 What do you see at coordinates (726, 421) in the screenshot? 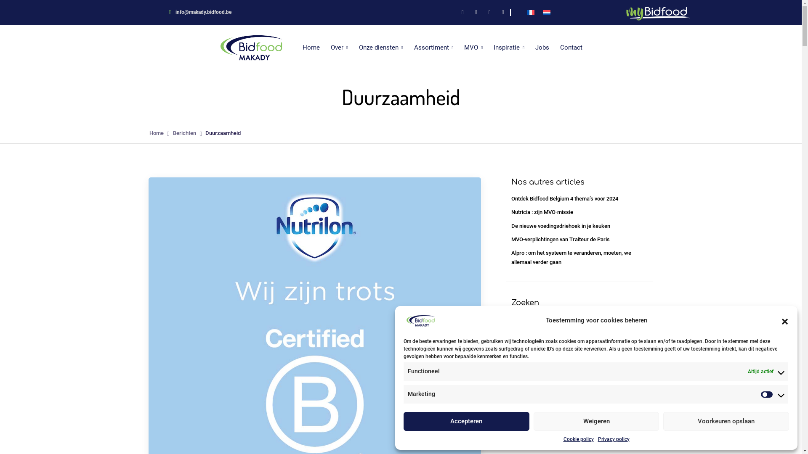
I see `Voorkeuren opslaan` at bounding box center [726, 421].